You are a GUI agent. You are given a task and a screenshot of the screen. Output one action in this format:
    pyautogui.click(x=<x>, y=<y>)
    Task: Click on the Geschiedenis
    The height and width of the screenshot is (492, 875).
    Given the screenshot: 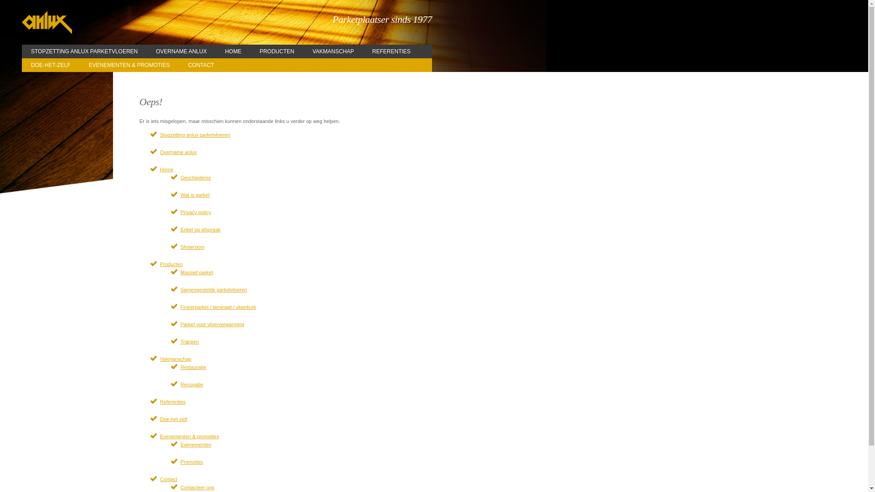 What is the action you would take?
    pyautogui.click(x=196, y=178)
    